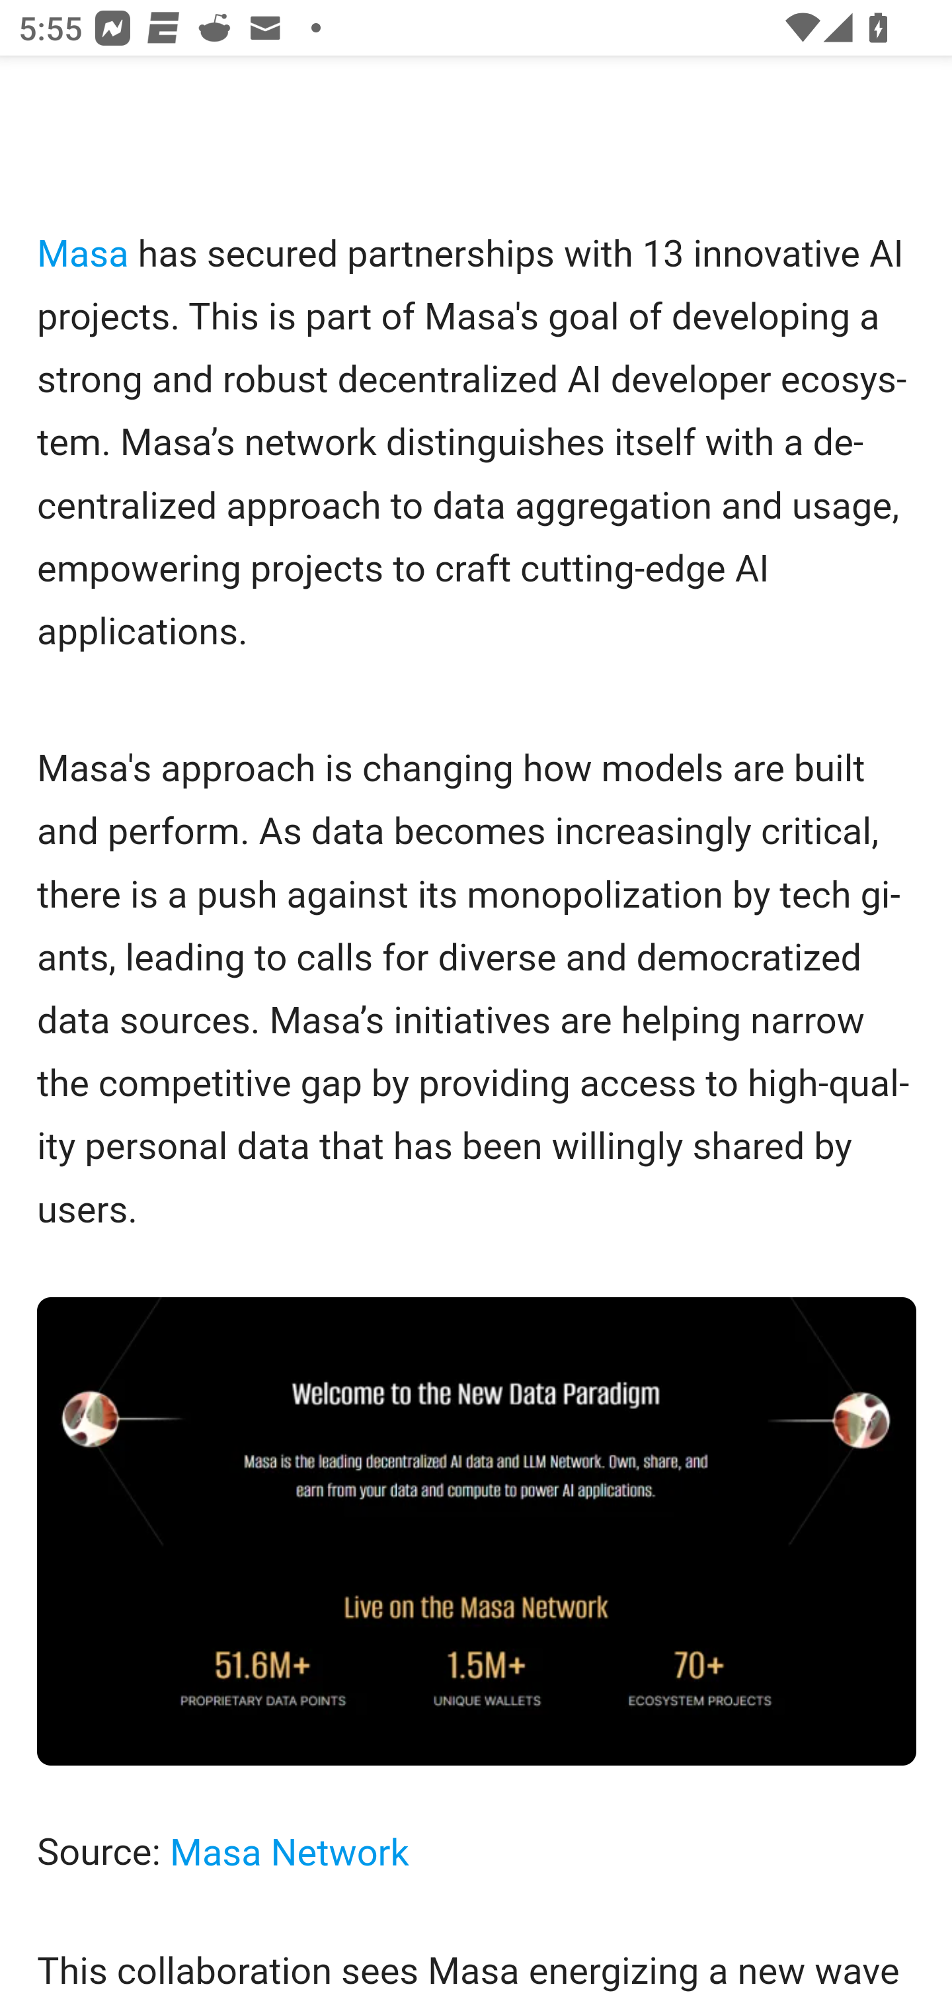  What do you see at coordinates (83, 254) in the screenshot?
I see `Masa` at bounding box center [83, 254].